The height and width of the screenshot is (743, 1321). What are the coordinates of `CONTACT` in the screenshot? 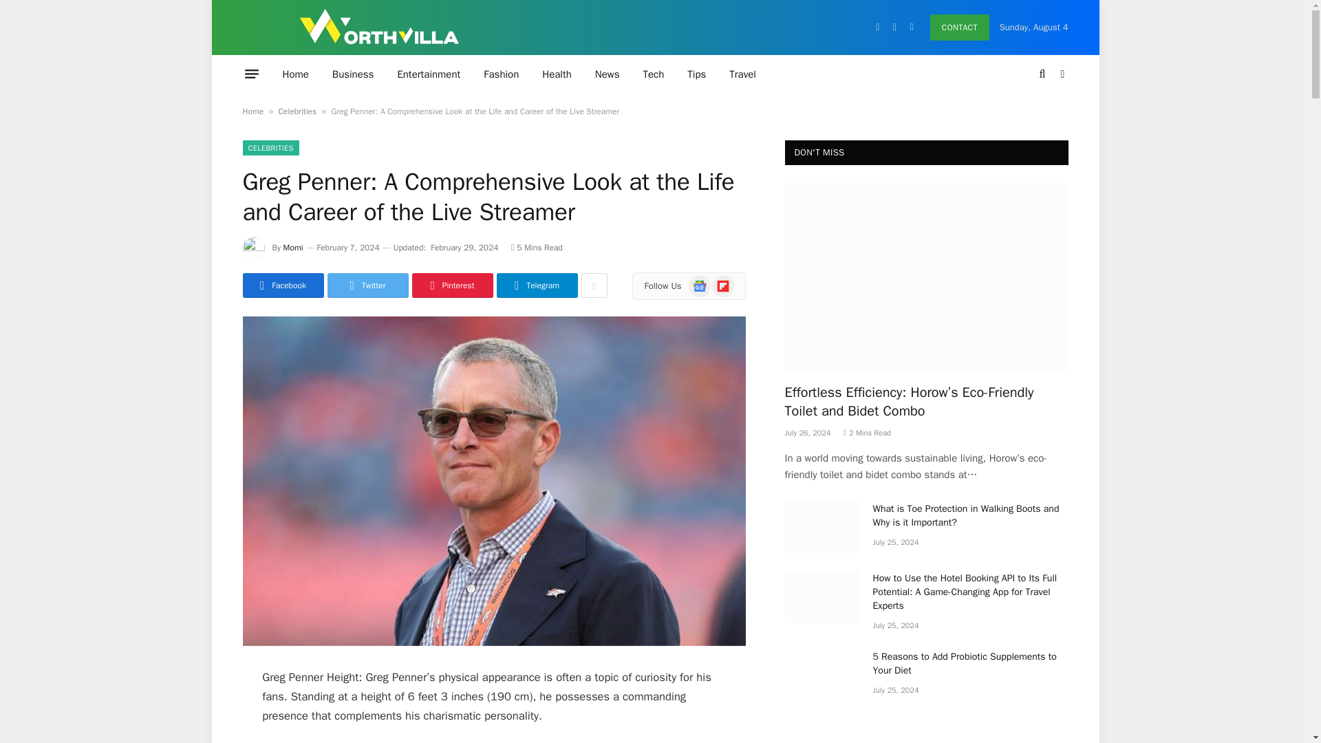 It's located at (959, 28).